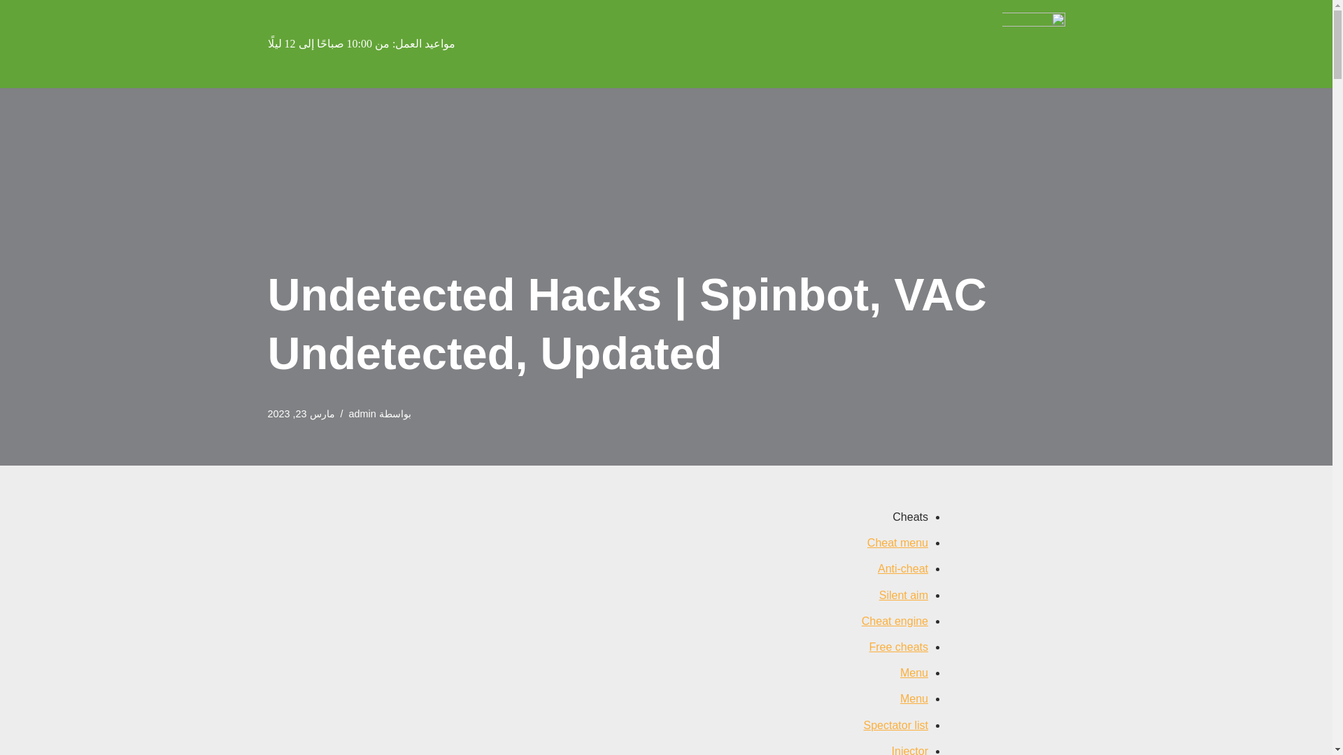 The image size is (1343, 755). I want to click on Free cheats, so click(898, 647).